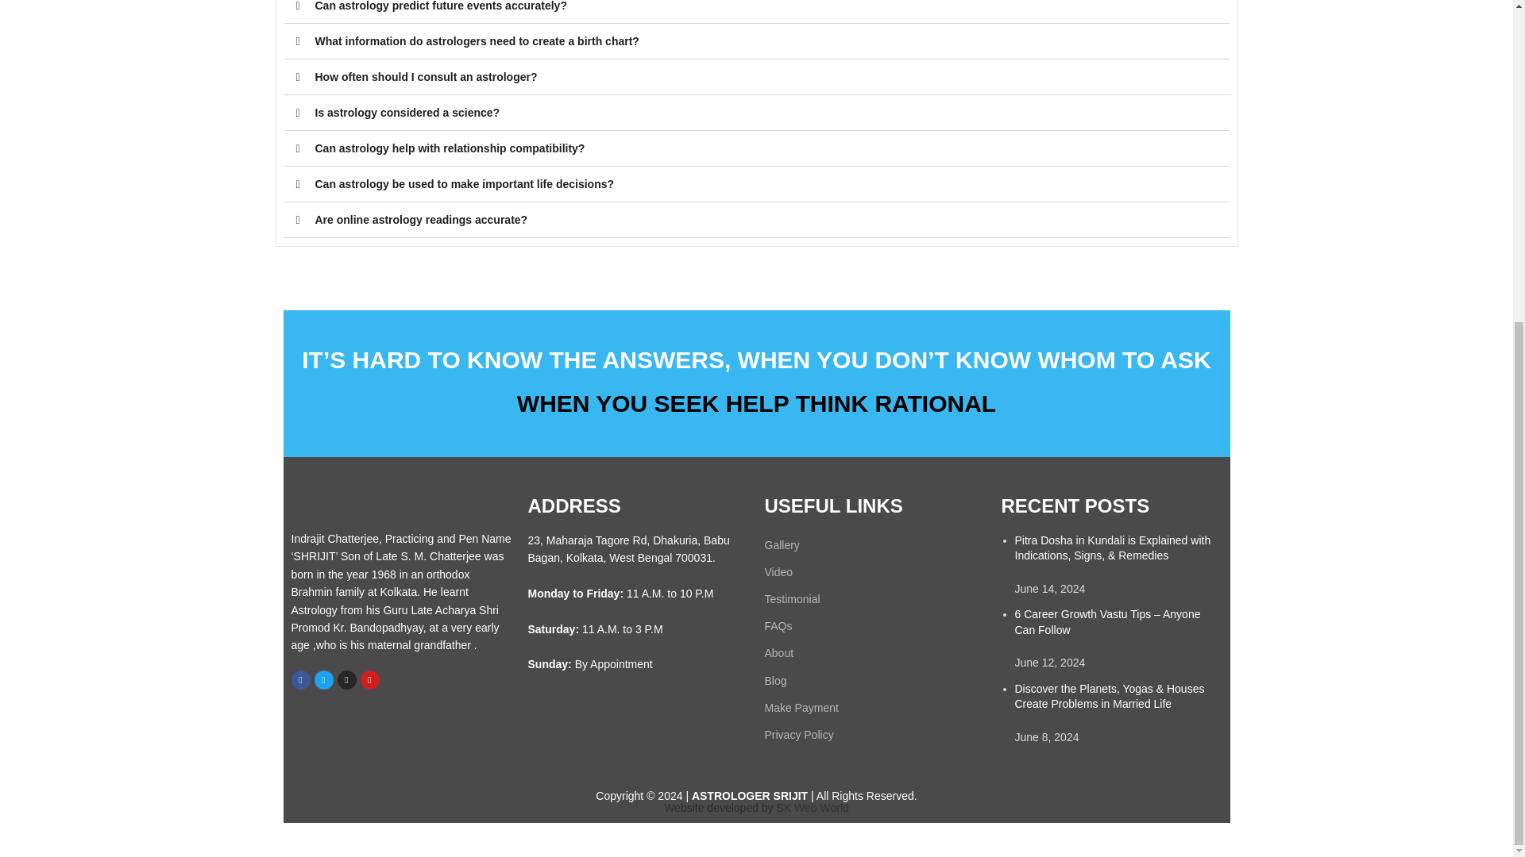 The image size is (1525, 857). What do you see at coordinates (440, 6) in the screenshot?
I see `Can astrology predict future events accurately?` at bounding box center [440, 6].